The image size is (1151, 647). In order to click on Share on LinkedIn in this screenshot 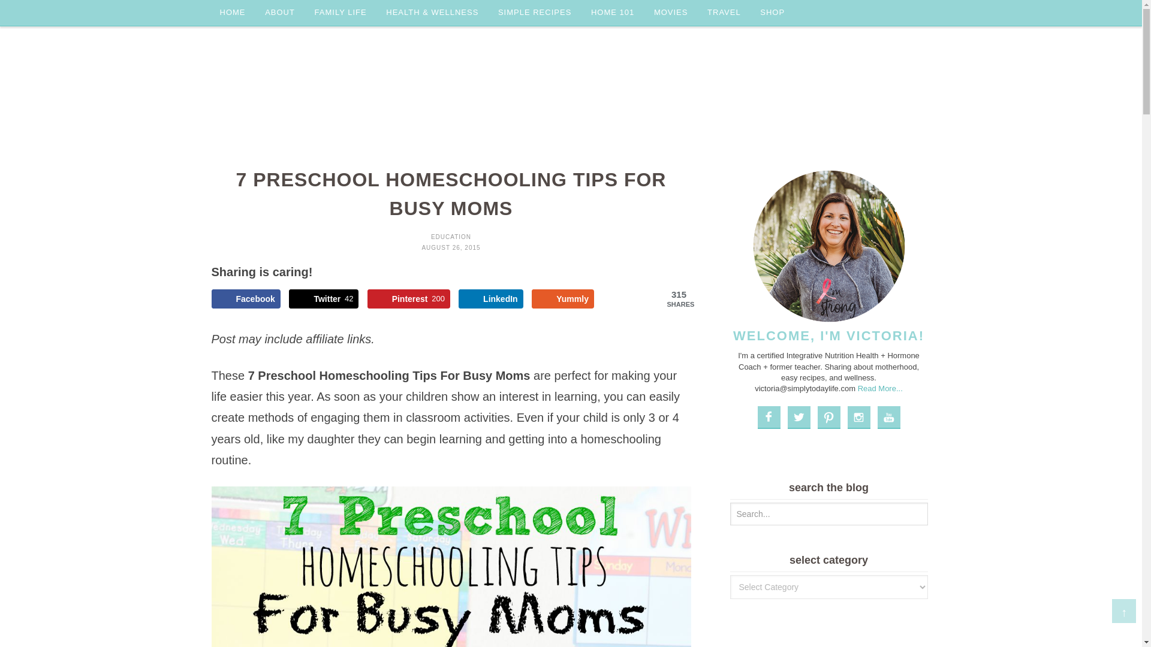, I will do `click(490, 298)`.